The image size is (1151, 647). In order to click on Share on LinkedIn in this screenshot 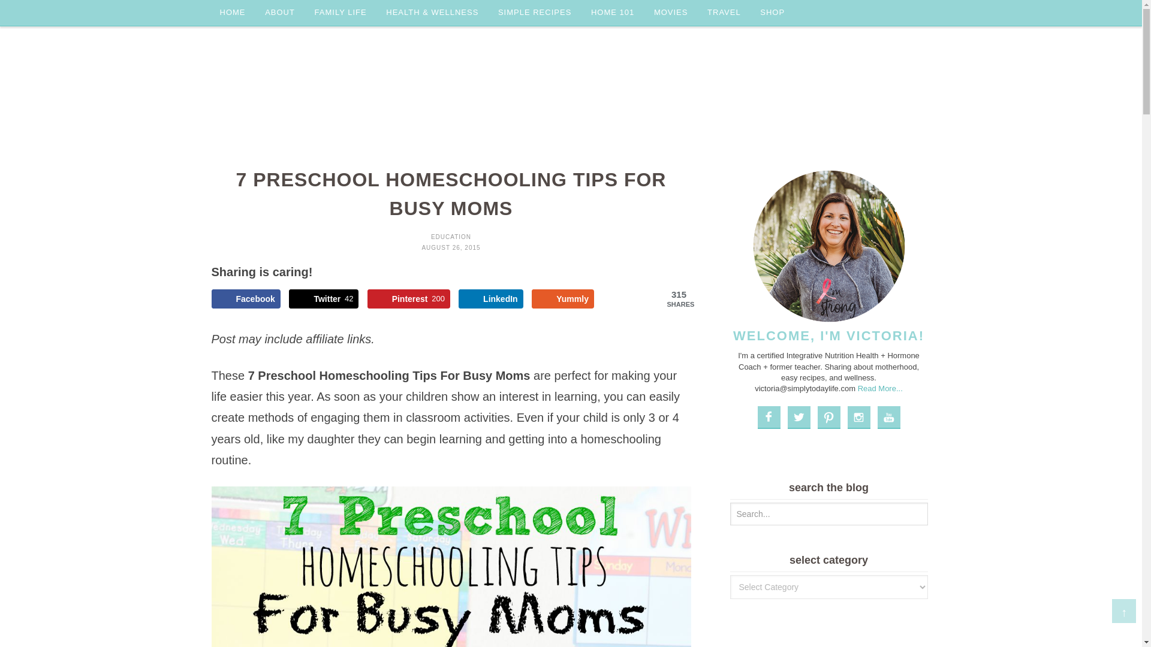, I will do `click(490, 298)`.